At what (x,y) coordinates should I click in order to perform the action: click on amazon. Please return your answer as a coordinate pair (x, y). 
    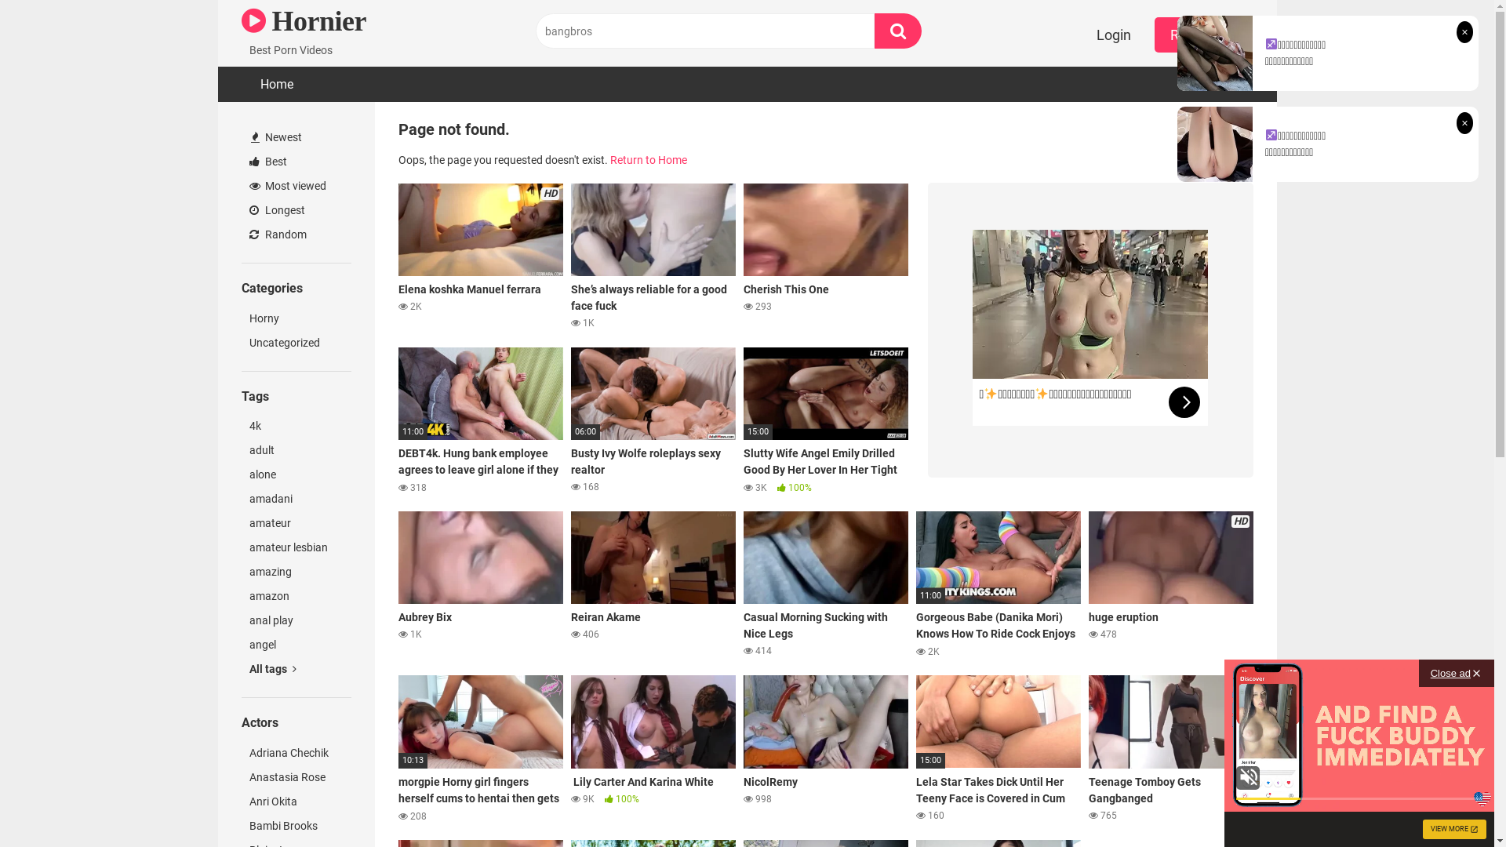
    Looking at the image, I should click on (296, 596).